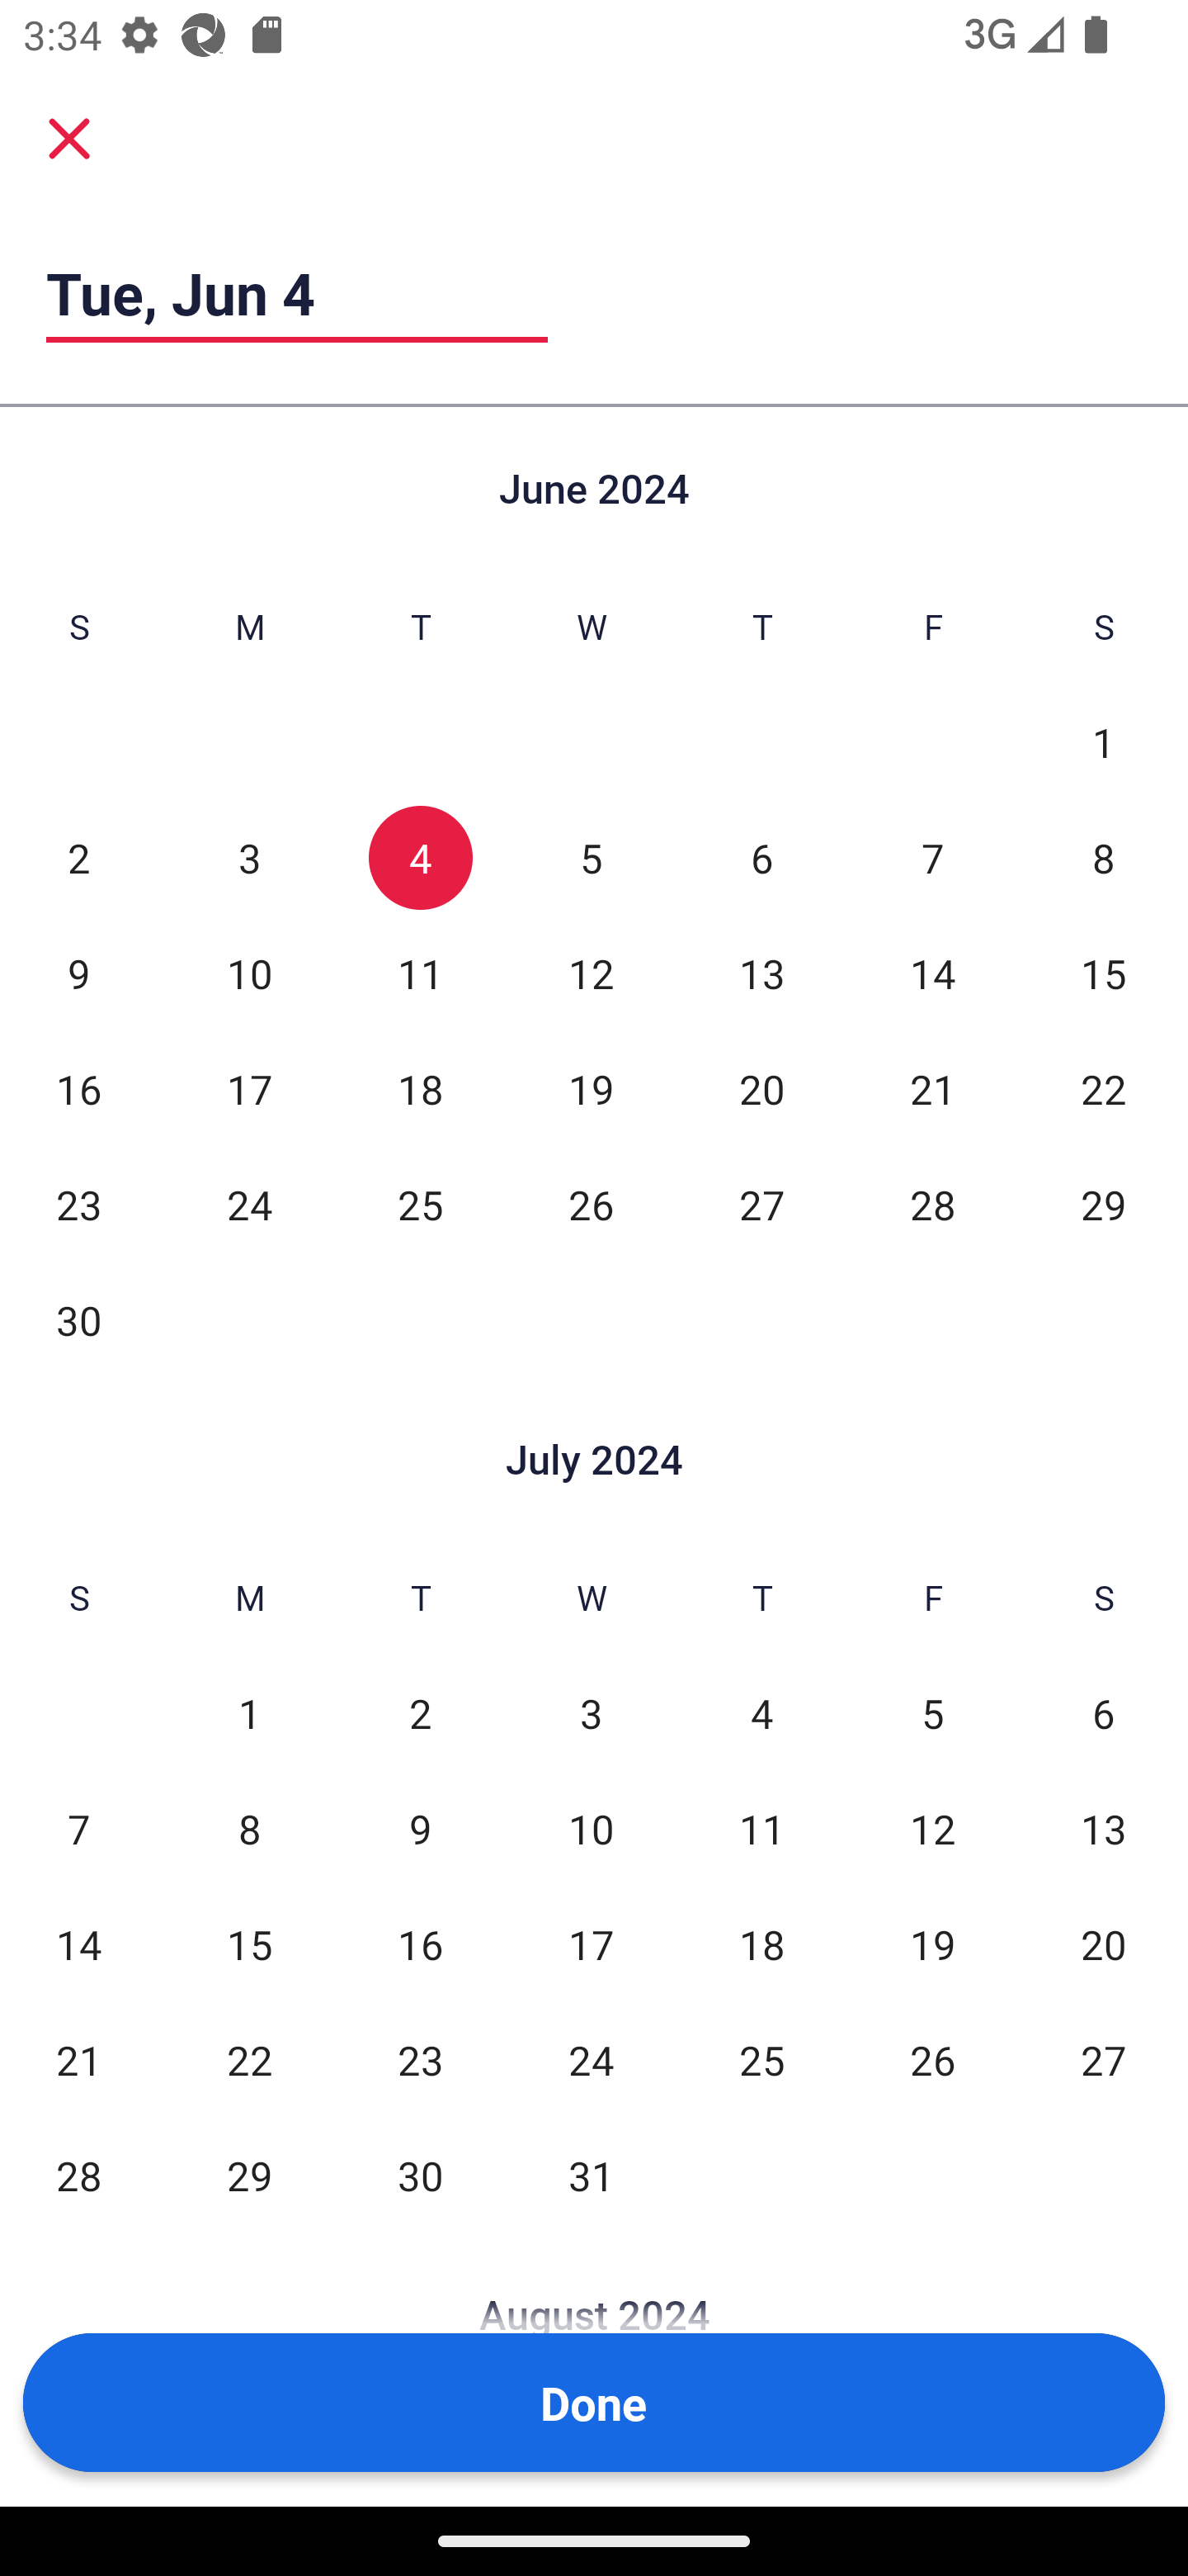  I want to click on 23 Sun, Jun 23, Not Selected, so click(78, 1204).